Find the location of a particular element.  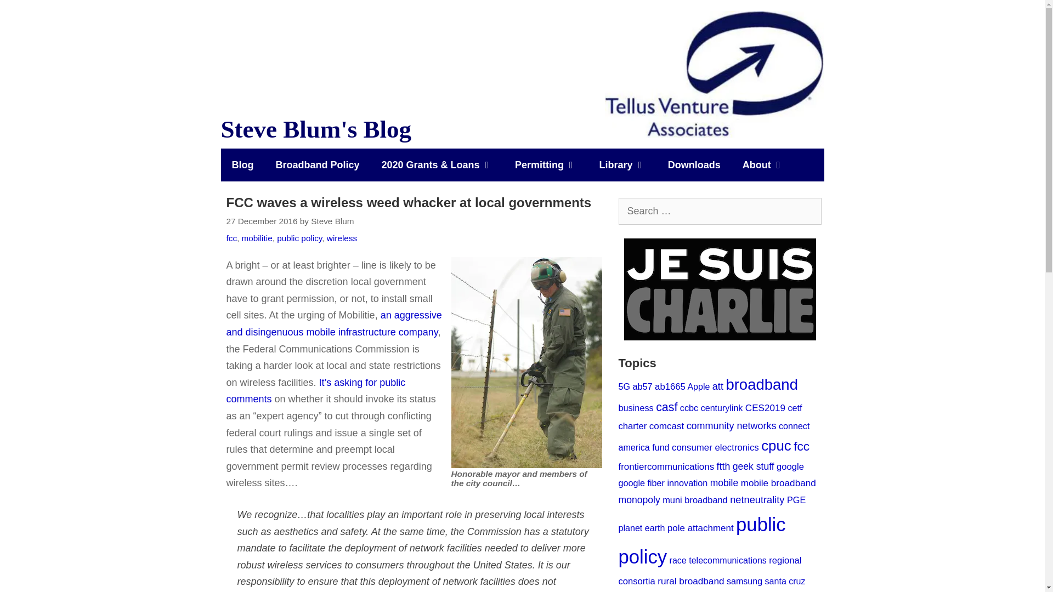

Search for: is located at coordinates (720, 211).